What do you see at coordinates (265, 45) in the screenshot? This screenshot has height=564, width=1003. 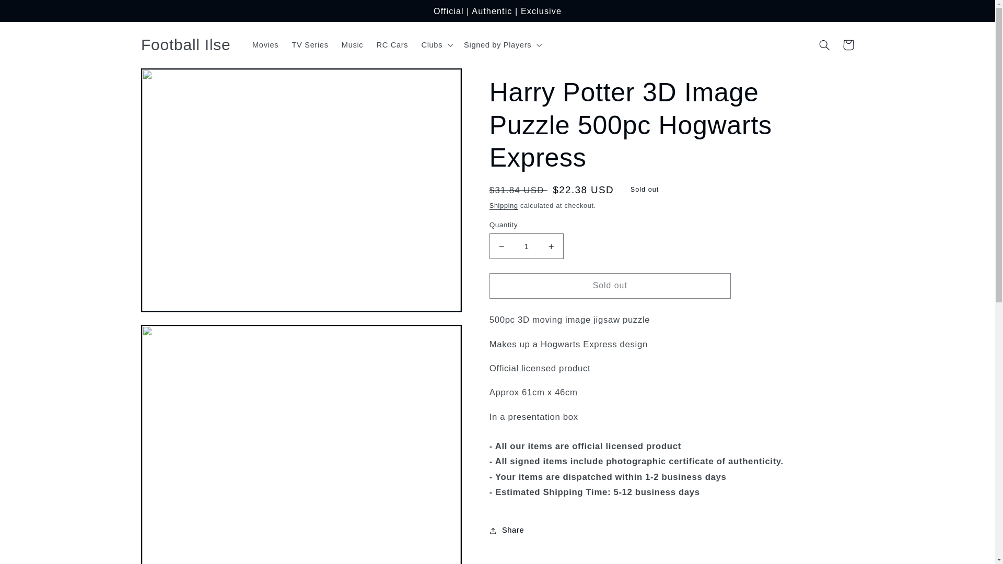 I see `Movies` at bounding box center [265, 45].